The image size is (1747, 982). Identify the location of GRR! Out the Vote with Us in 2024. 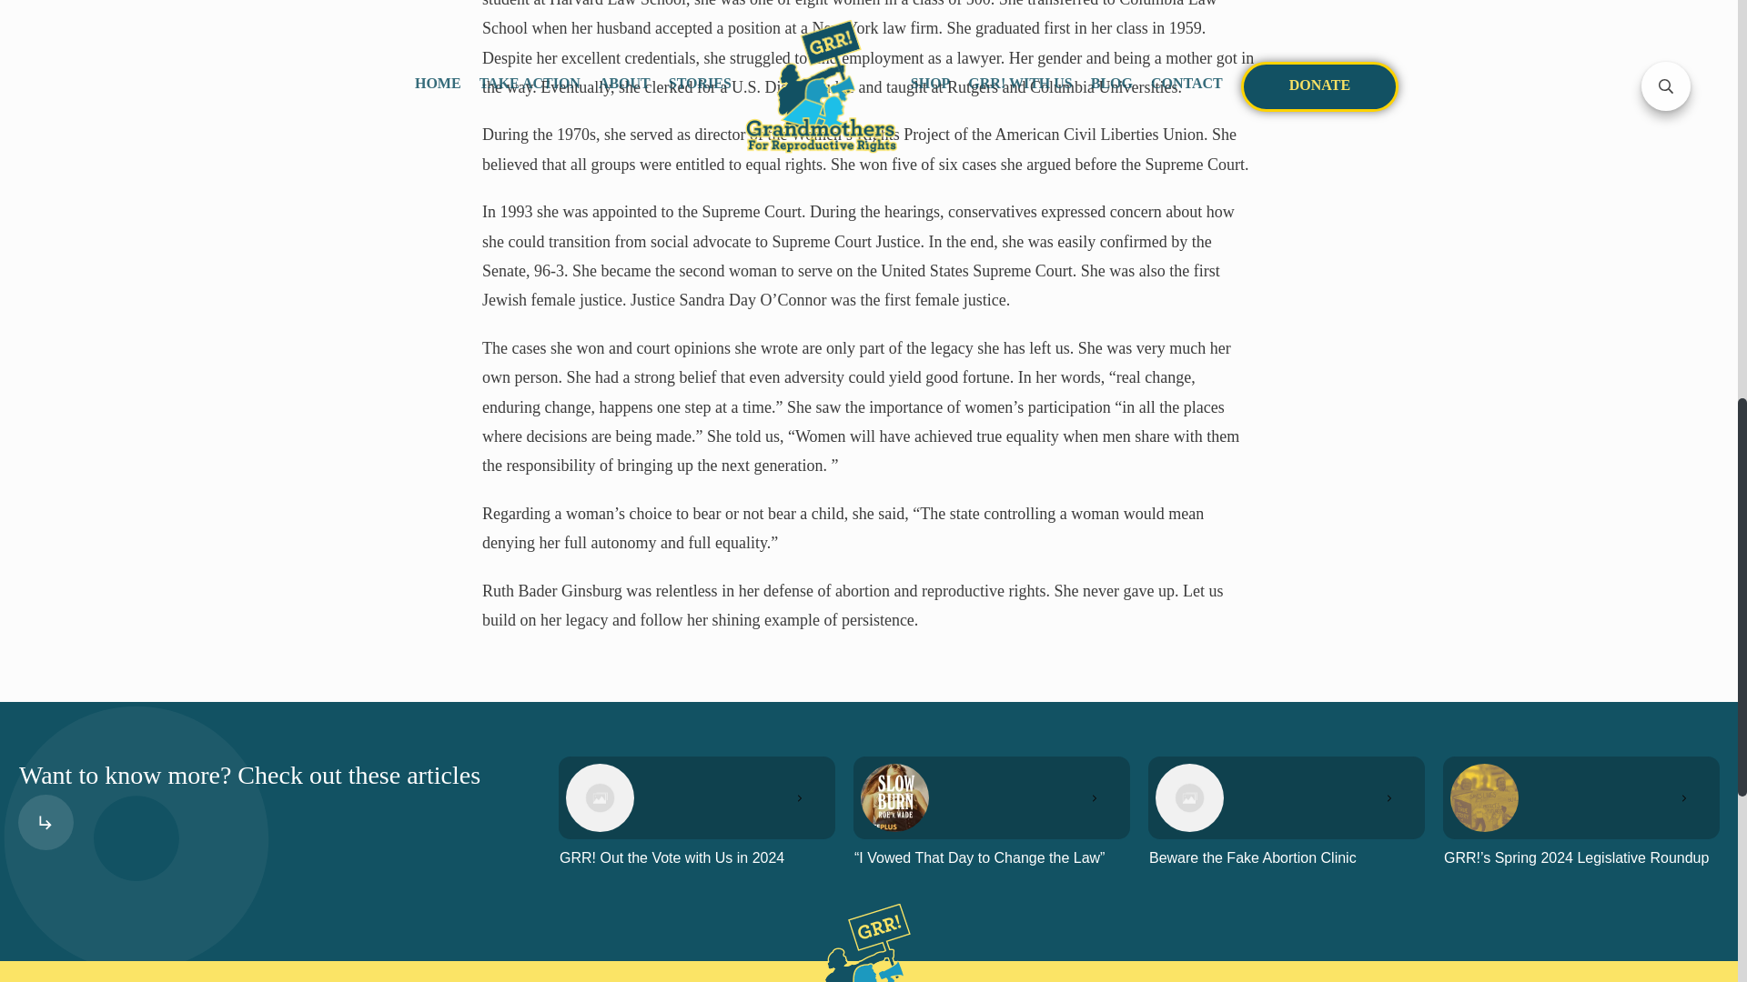
(672, 857).